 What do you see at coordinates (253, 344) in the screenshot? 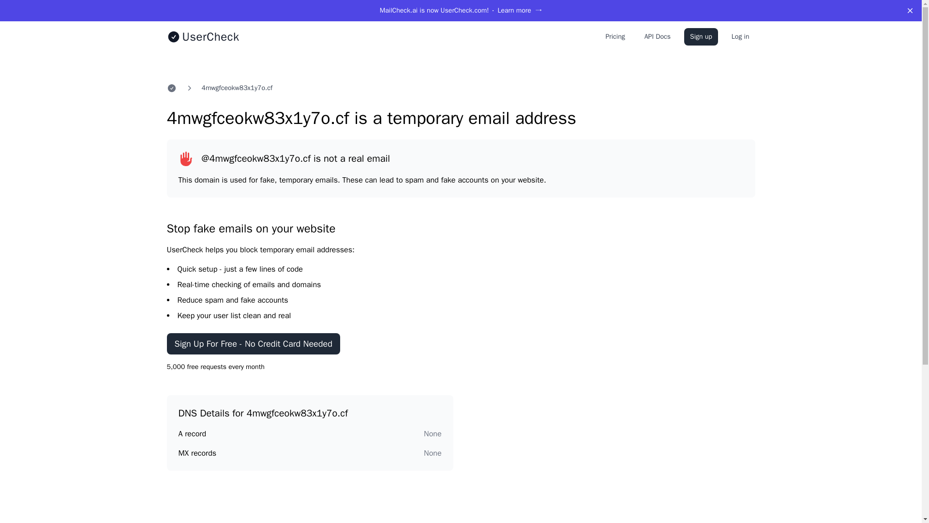
I see `Sign Up For Free - No Credit Card Needed` at bounding box center [253, 344].